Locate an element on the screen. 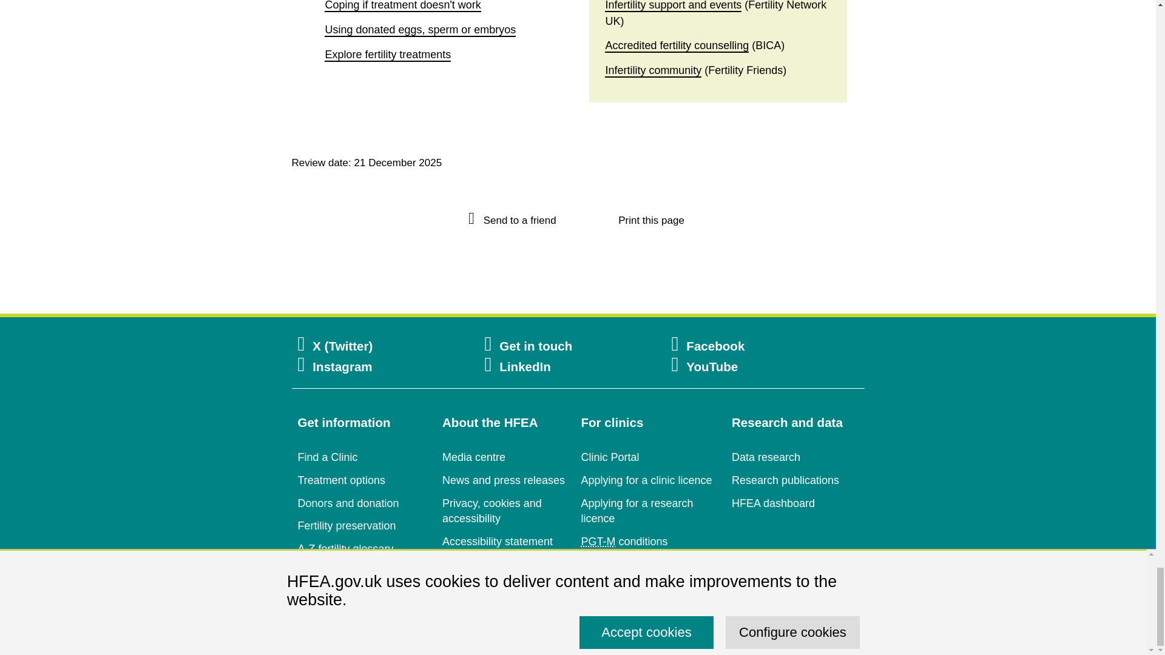 The width and height of the screenshot is (1165, 655). A-Z fertility glossary is located at coordinates (345, 548).